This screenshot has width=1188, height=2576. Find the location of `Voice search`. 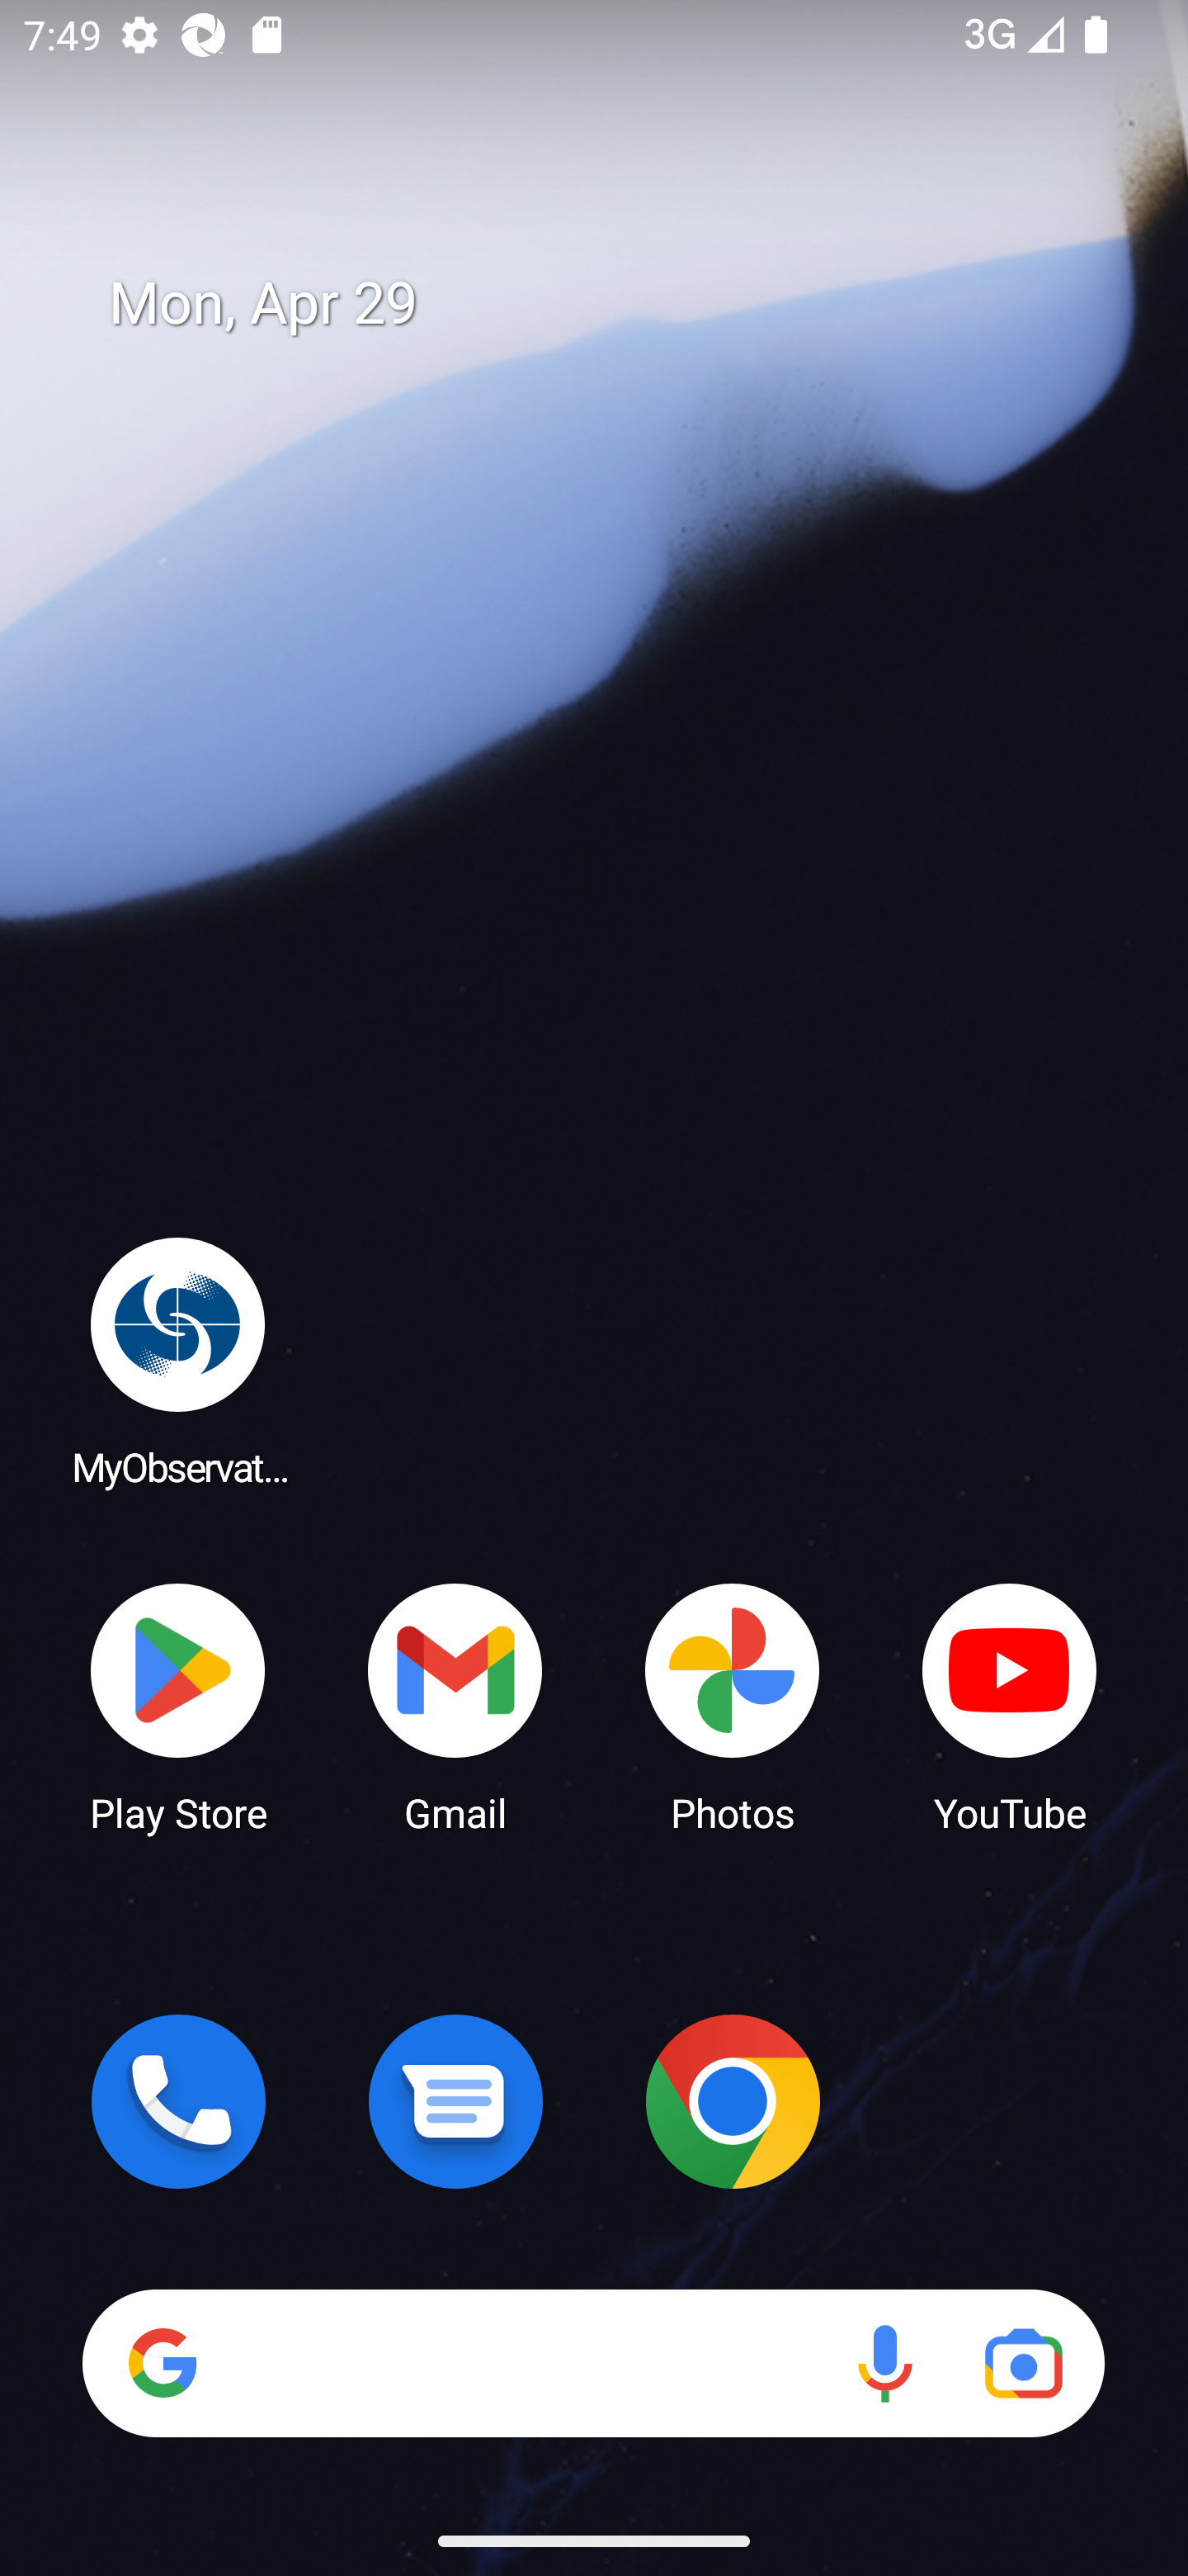

Voice search is located at coordinates (884, 2363).